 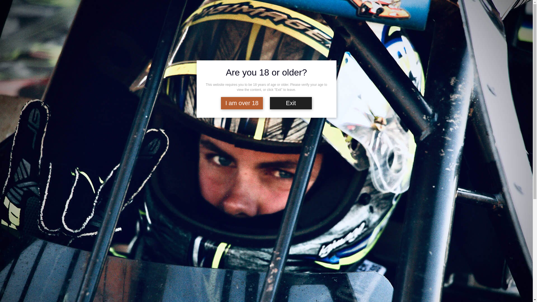 I want to click on I am over 18, so click(x=242, y=103).